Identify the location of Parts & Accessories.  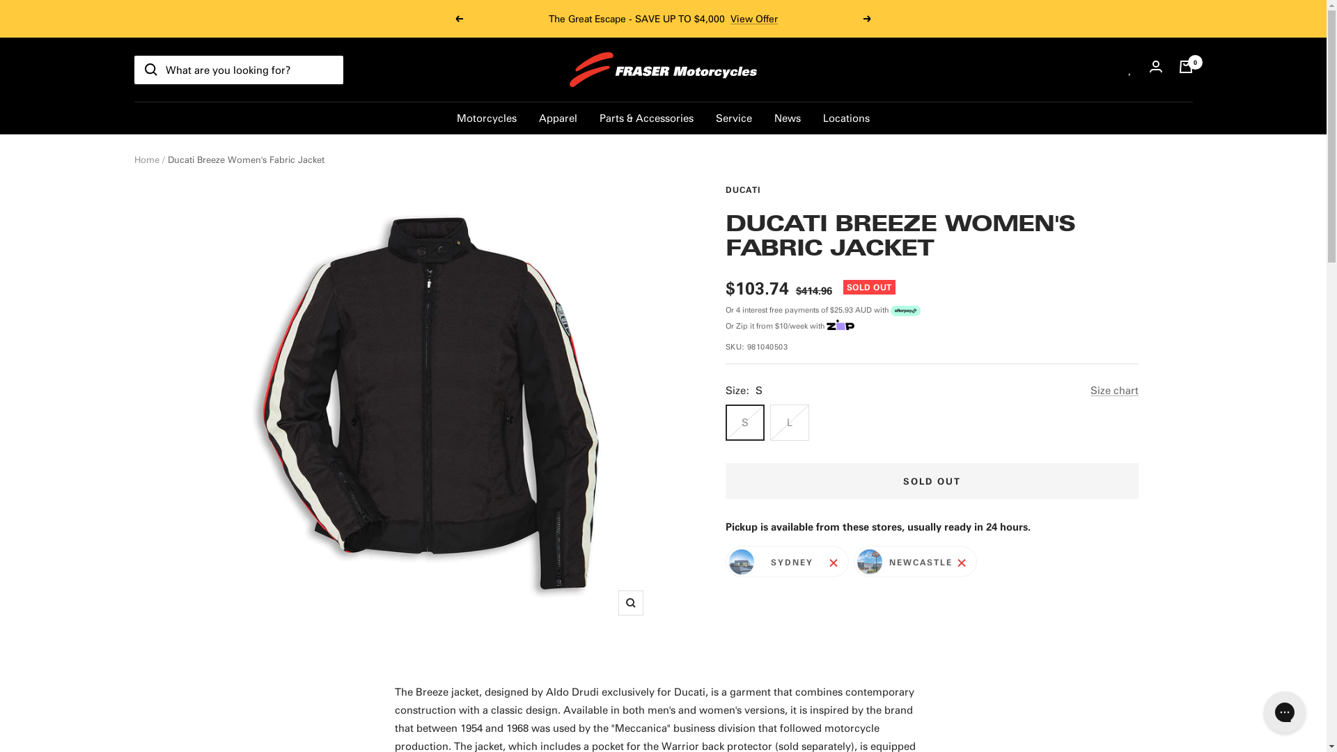
(646, 117).